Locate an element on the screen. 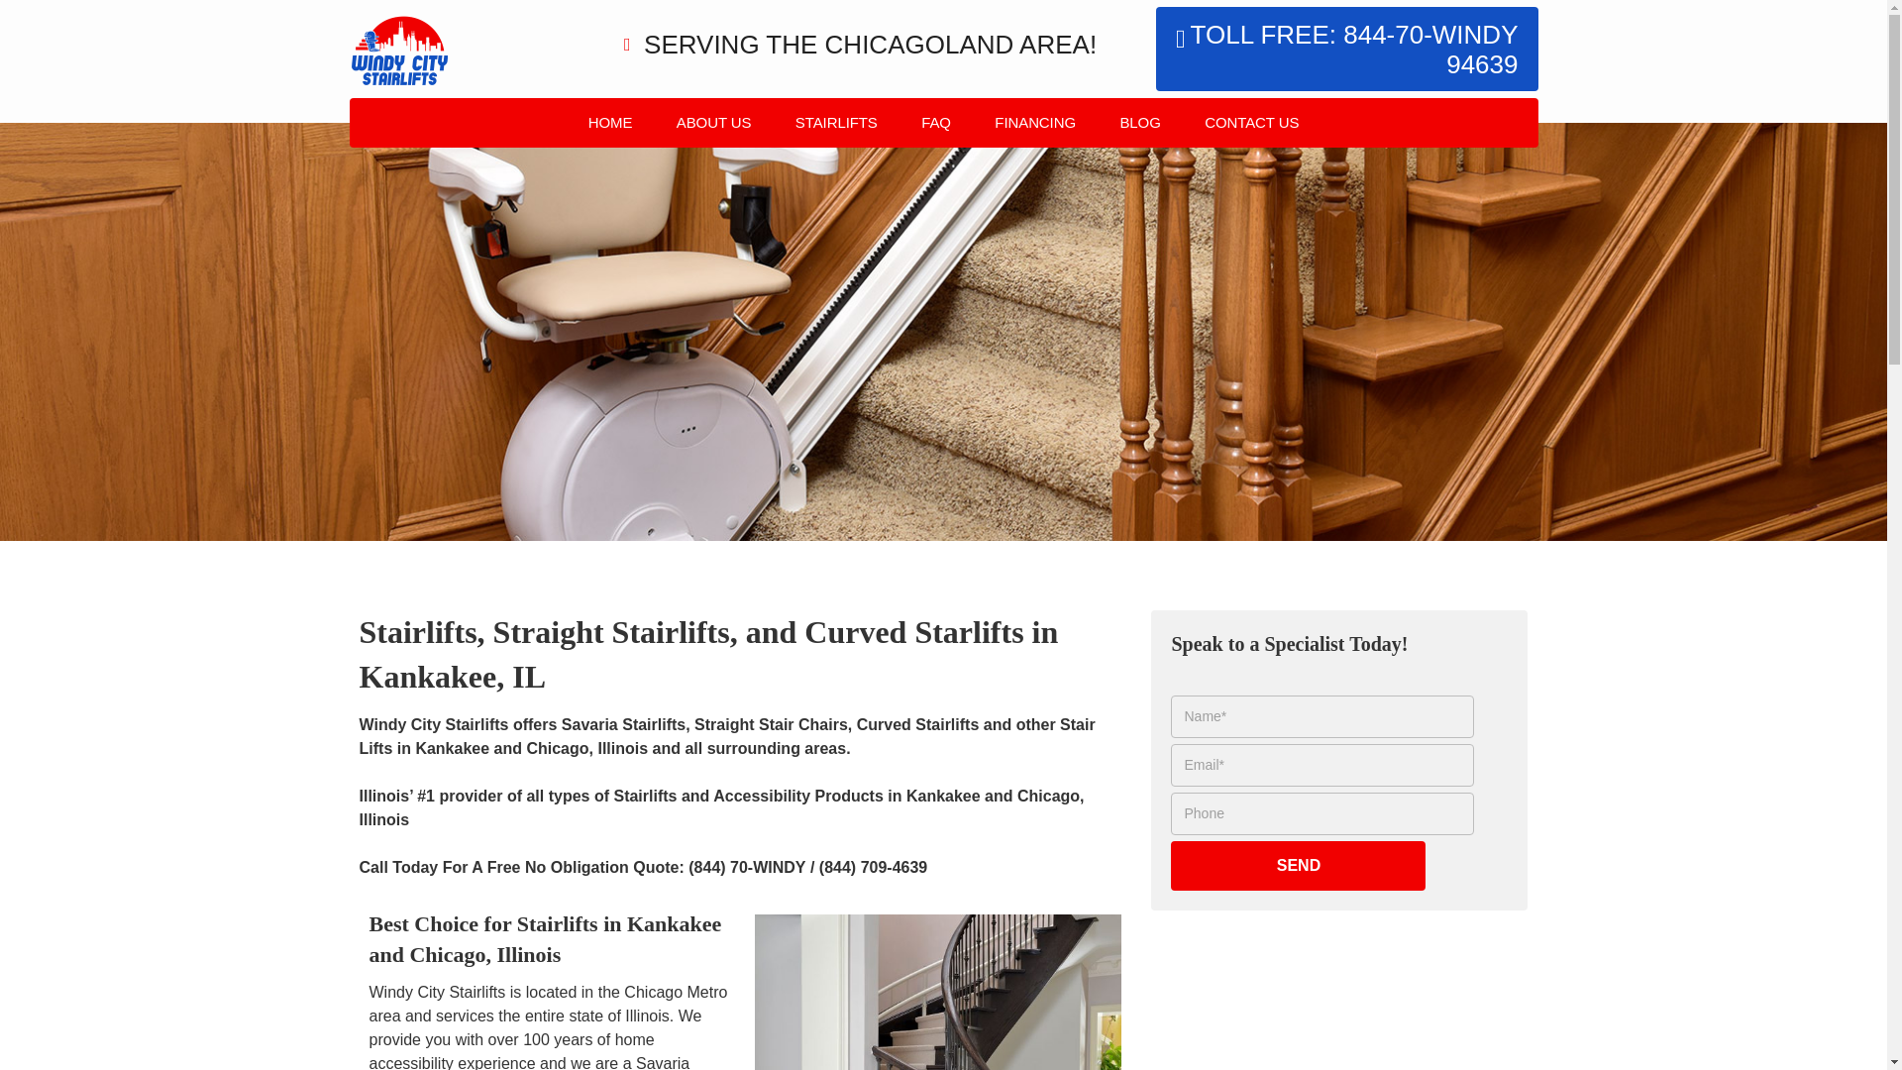 Image resolution: width=1902 pixels, height=1070 pixels. HOME is located at coordinates (400, 46).